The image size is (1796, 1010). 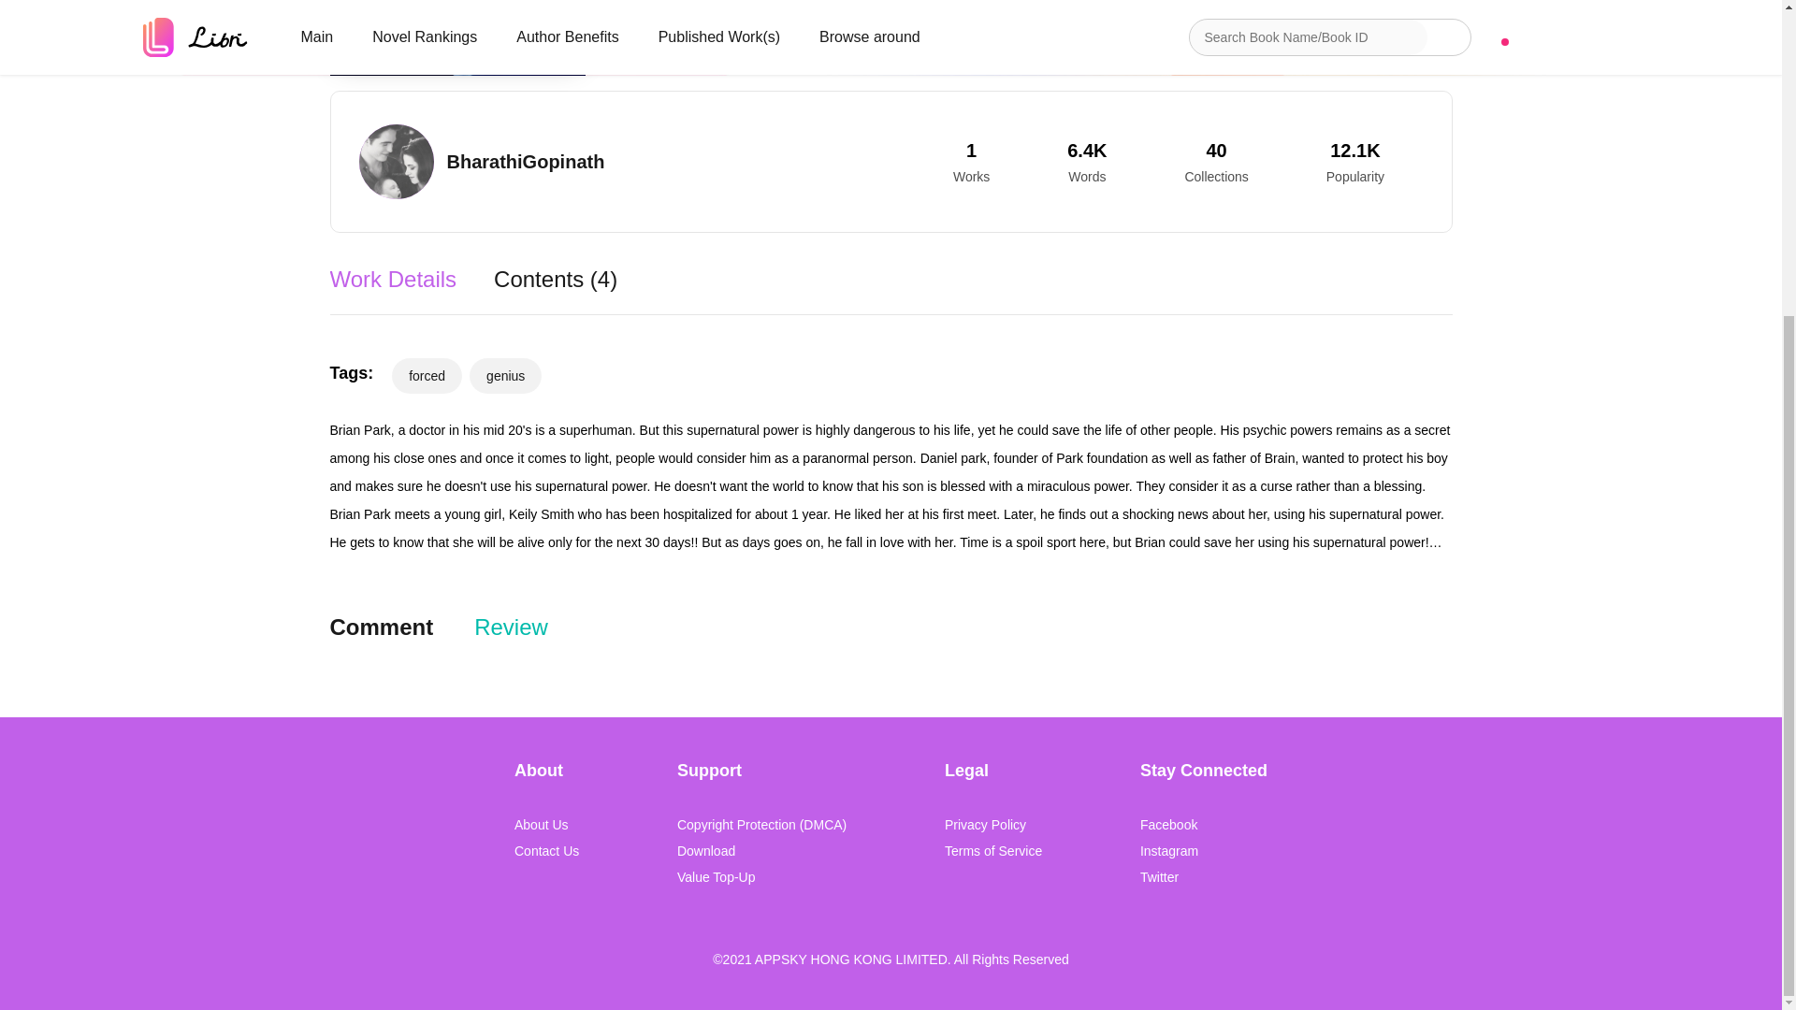 What do you see at coordinates (992, 851) in the screenshot?
I see `Terms of Service` at bounding box center [992, 851].